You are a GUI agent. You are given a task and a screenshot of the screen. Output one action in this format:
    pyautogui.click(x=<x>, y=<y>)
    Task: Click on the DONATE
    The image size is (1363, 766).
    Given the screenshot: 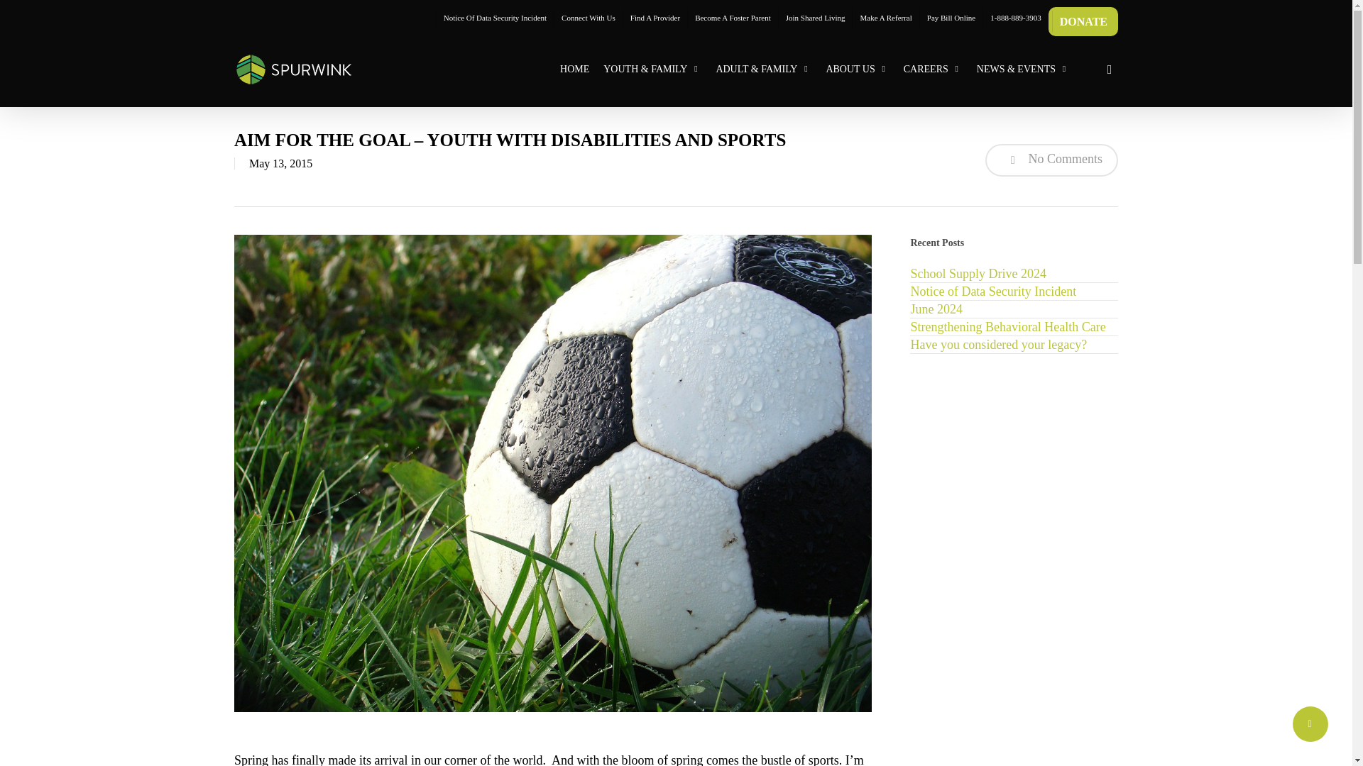 What is the action you would take?
    pyautogui.click(x=1083, y=21)
    